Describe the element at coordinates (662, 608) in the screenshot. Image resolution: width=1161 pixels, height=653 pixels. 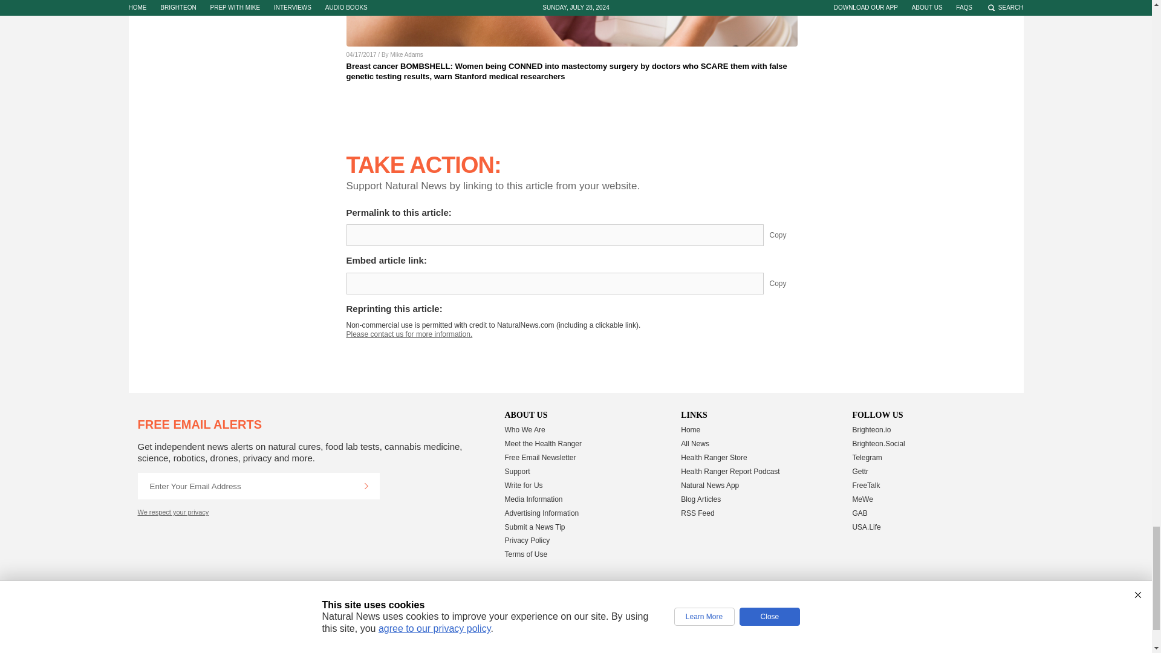
I see `eTrust Pro Certified` at that location.